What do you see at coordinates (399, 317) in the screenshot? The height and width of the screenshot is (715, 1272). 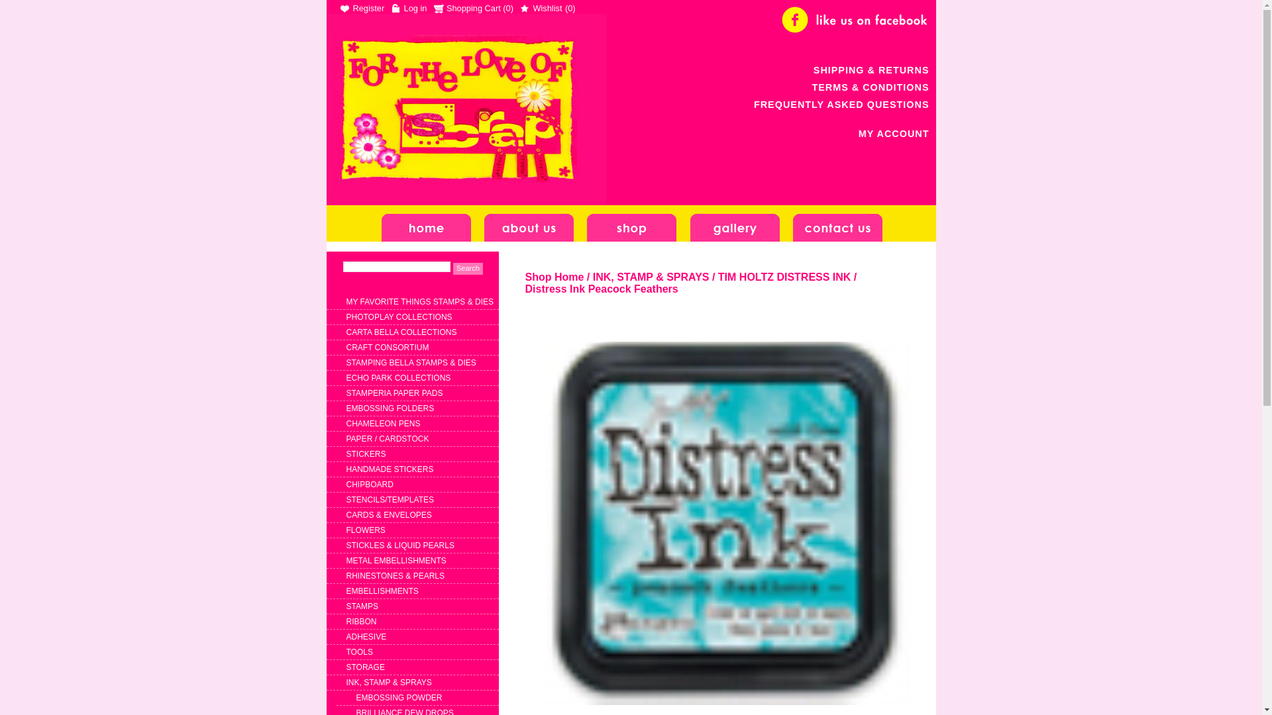 I see `PHOTOPLAY COLLECTIONS` at bounding box center [399, 317].